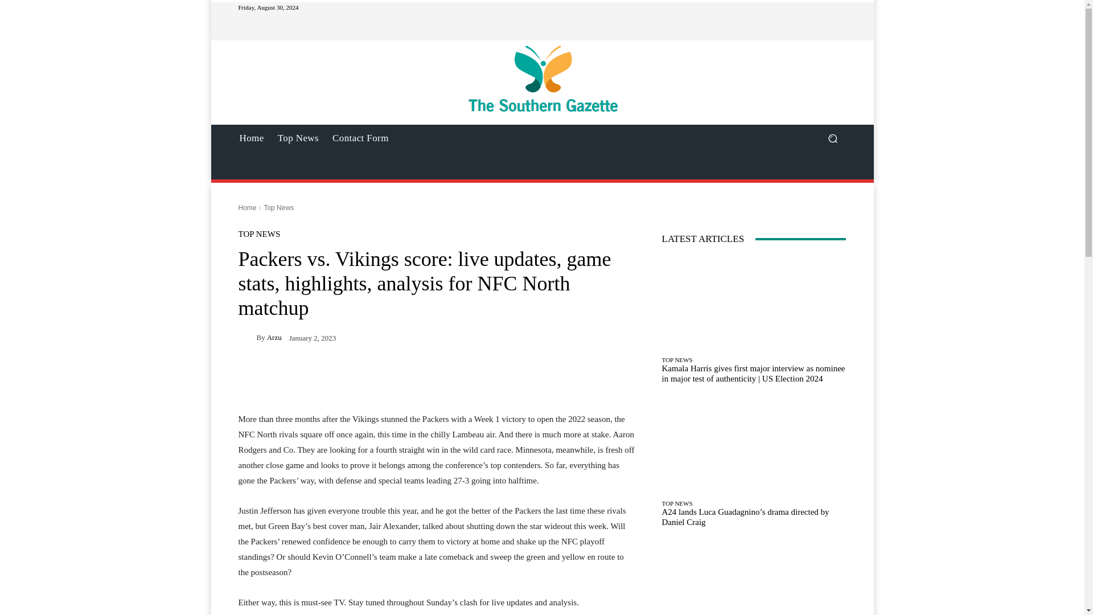 The height and width of the screenshot is (615, 1093). What do you see at coordinates (247, 337) in the screenshot?
I see `Arzu` at bounding box center [247, 337].